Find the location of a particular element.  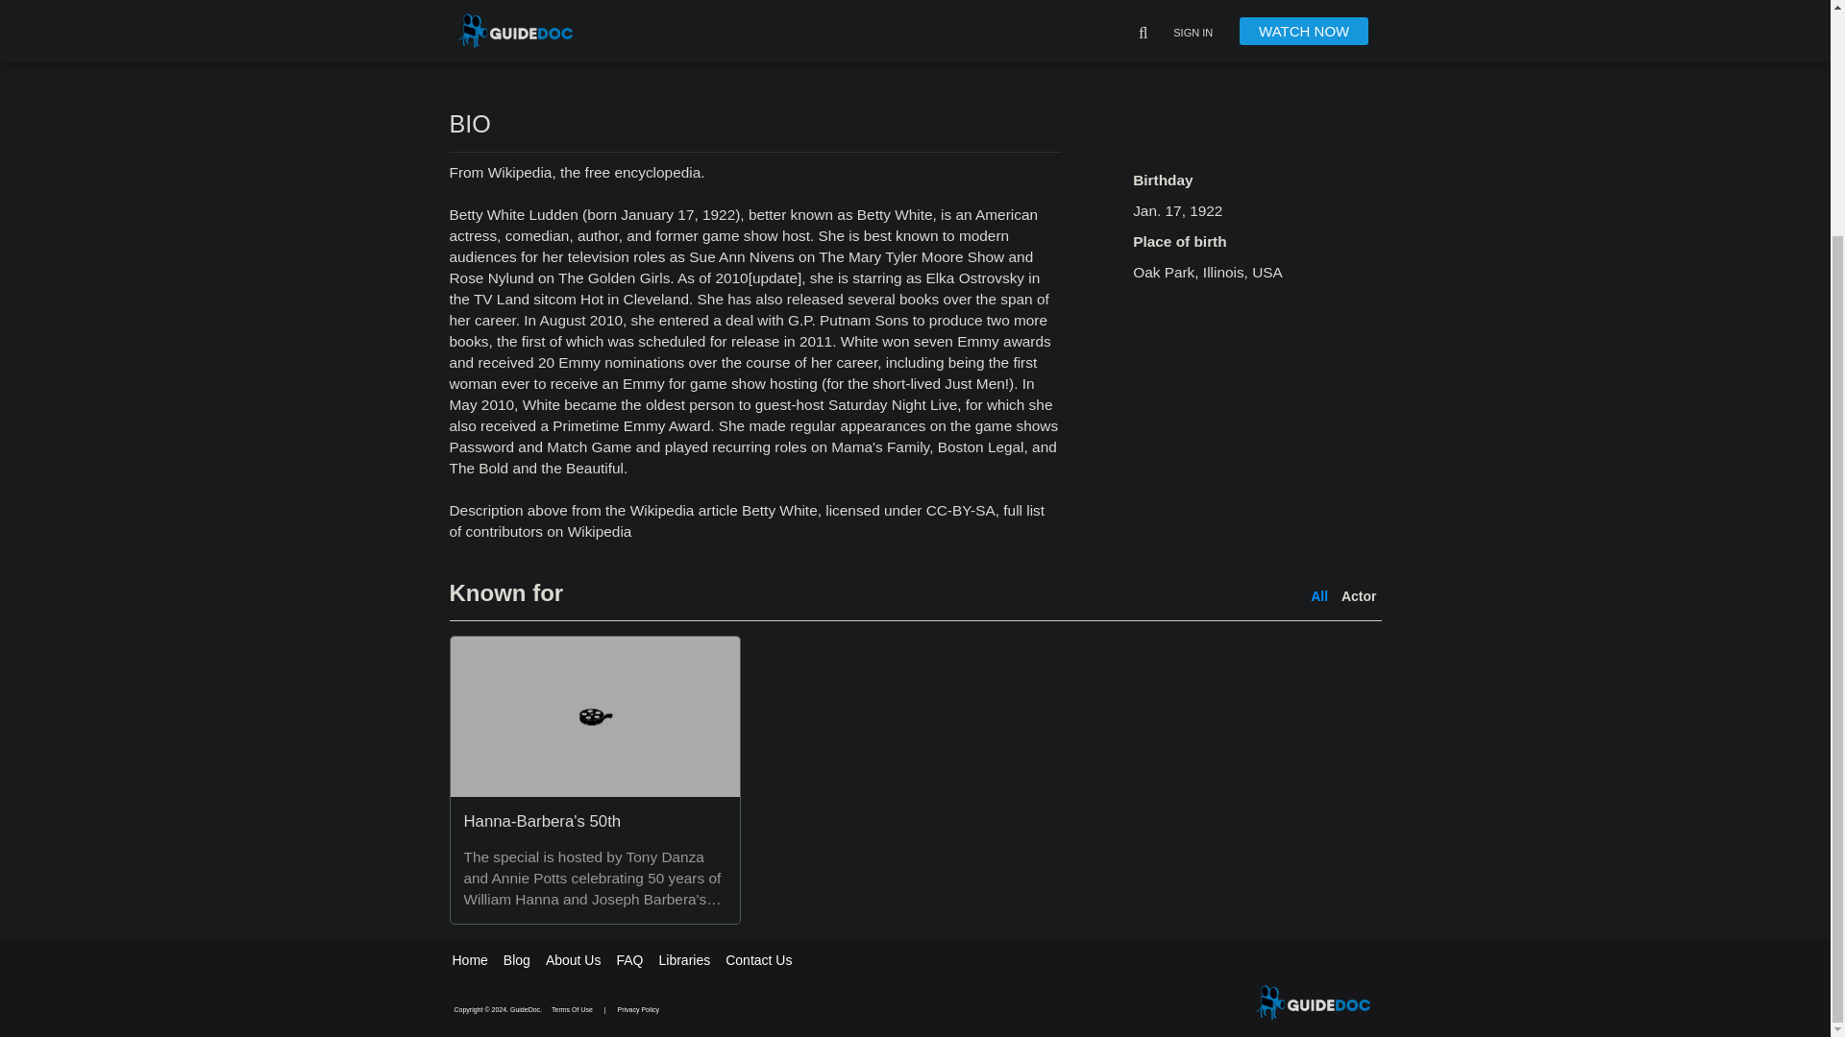

Contact Us is located at coordinates (757, 960).